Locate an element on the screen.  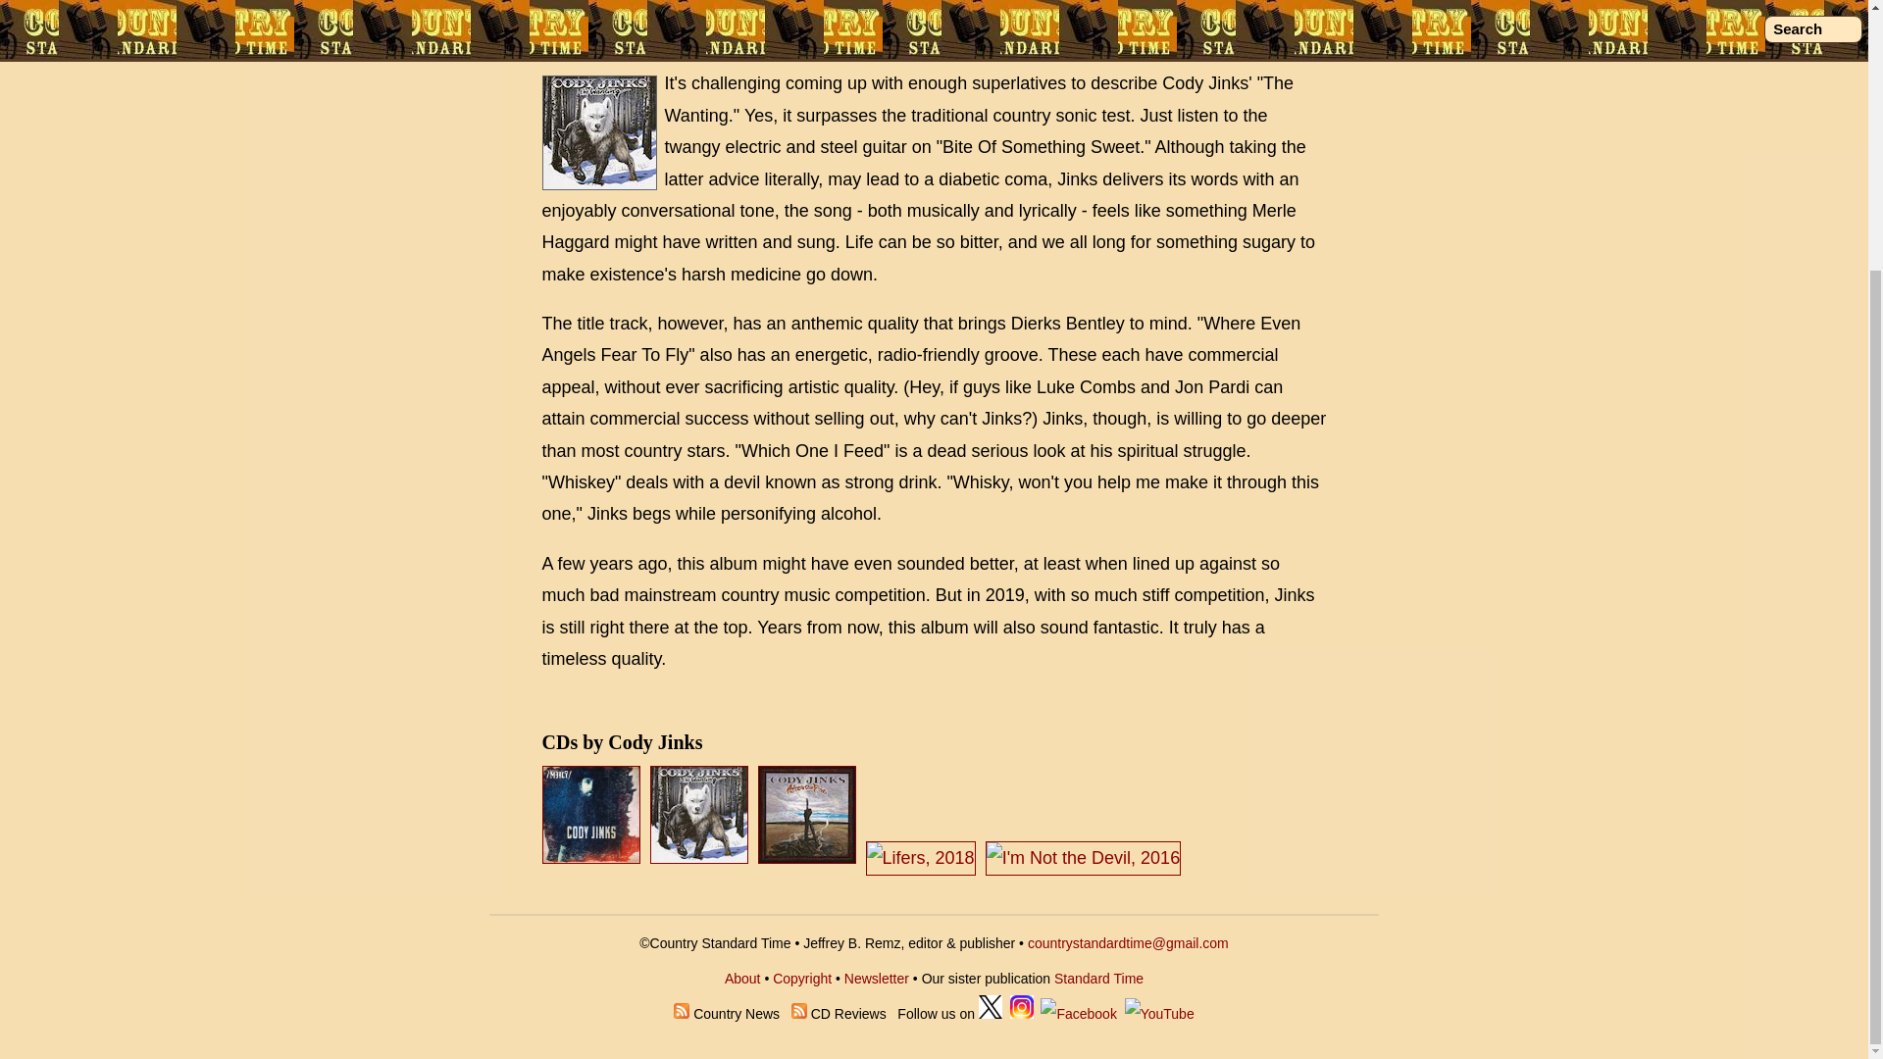
Facebook is located at coordinates (1079, 1014).